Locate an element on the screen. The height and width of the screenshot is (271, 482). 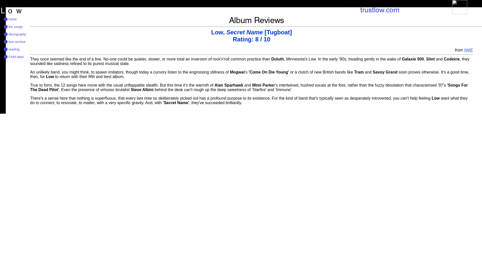
reading is located at coordinates (14, 49).